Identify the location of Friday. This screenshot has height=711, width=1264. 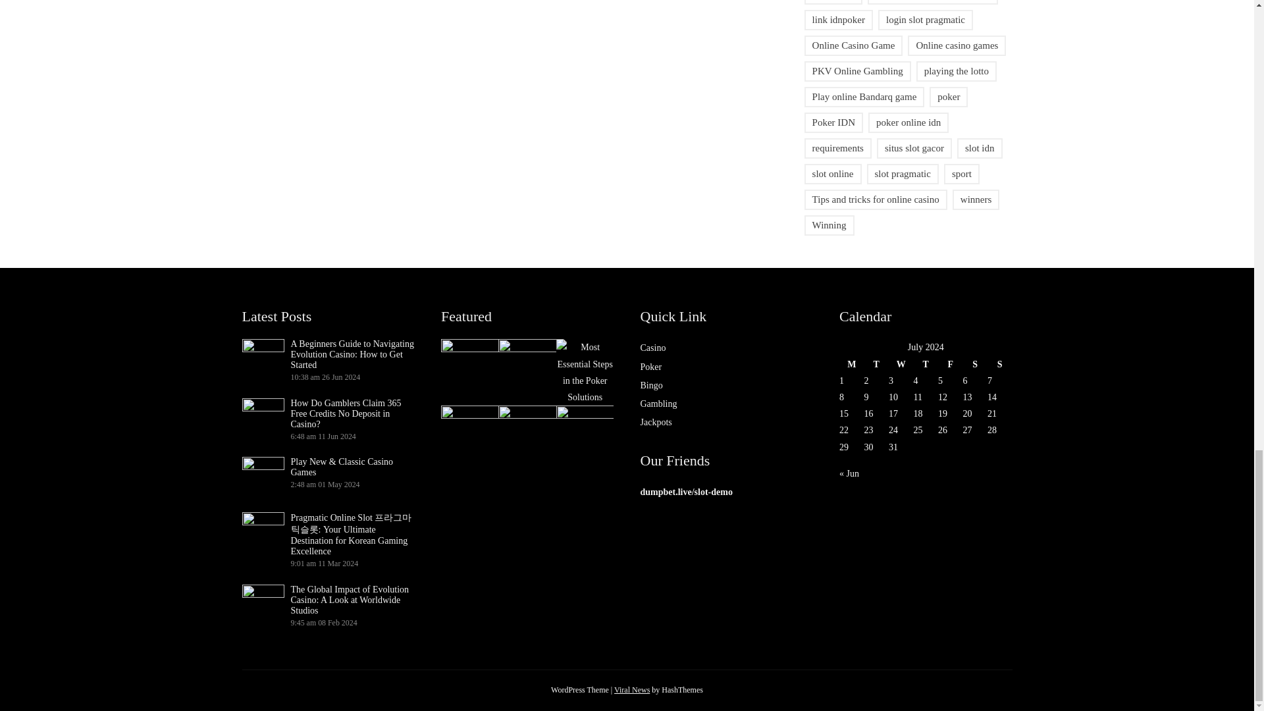
(951, 364).